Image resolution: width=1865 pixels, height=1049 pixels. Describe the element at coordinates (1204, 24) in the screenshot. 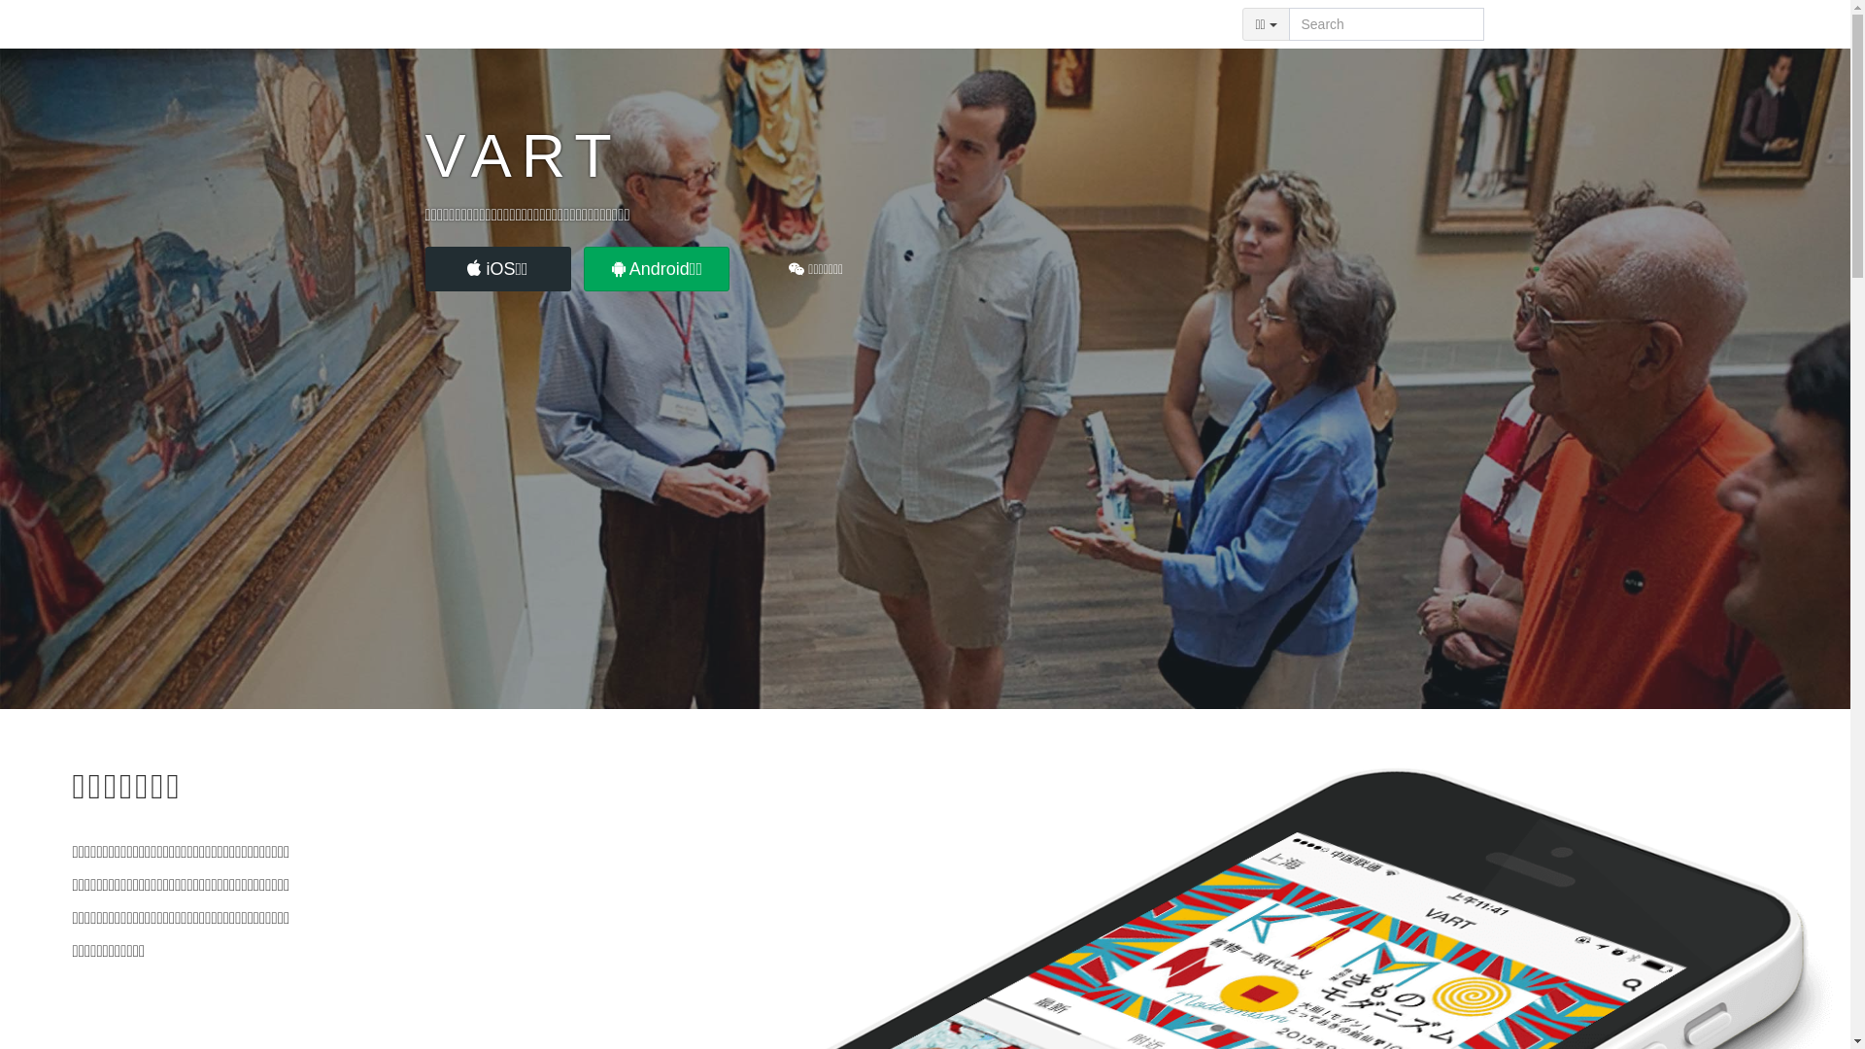

I see `EN` at that location.